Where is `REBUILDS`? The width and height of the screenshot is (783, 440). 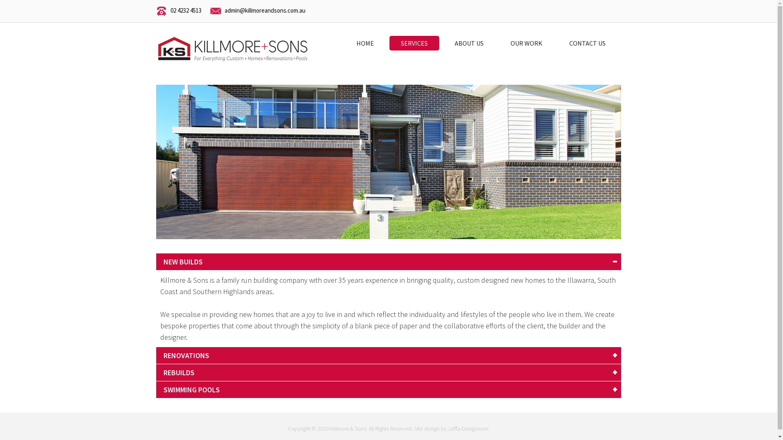 REBUILDS is located at coordinates (388, 372).